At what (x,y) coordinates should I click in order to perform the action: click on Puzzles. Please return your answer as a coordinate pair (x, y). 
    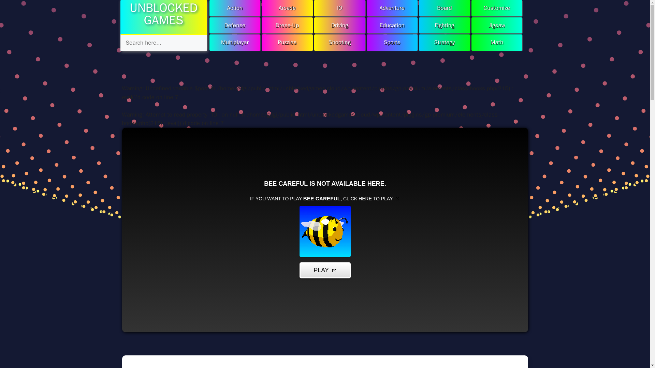
    Looking at the image, I should click on (287, 43).